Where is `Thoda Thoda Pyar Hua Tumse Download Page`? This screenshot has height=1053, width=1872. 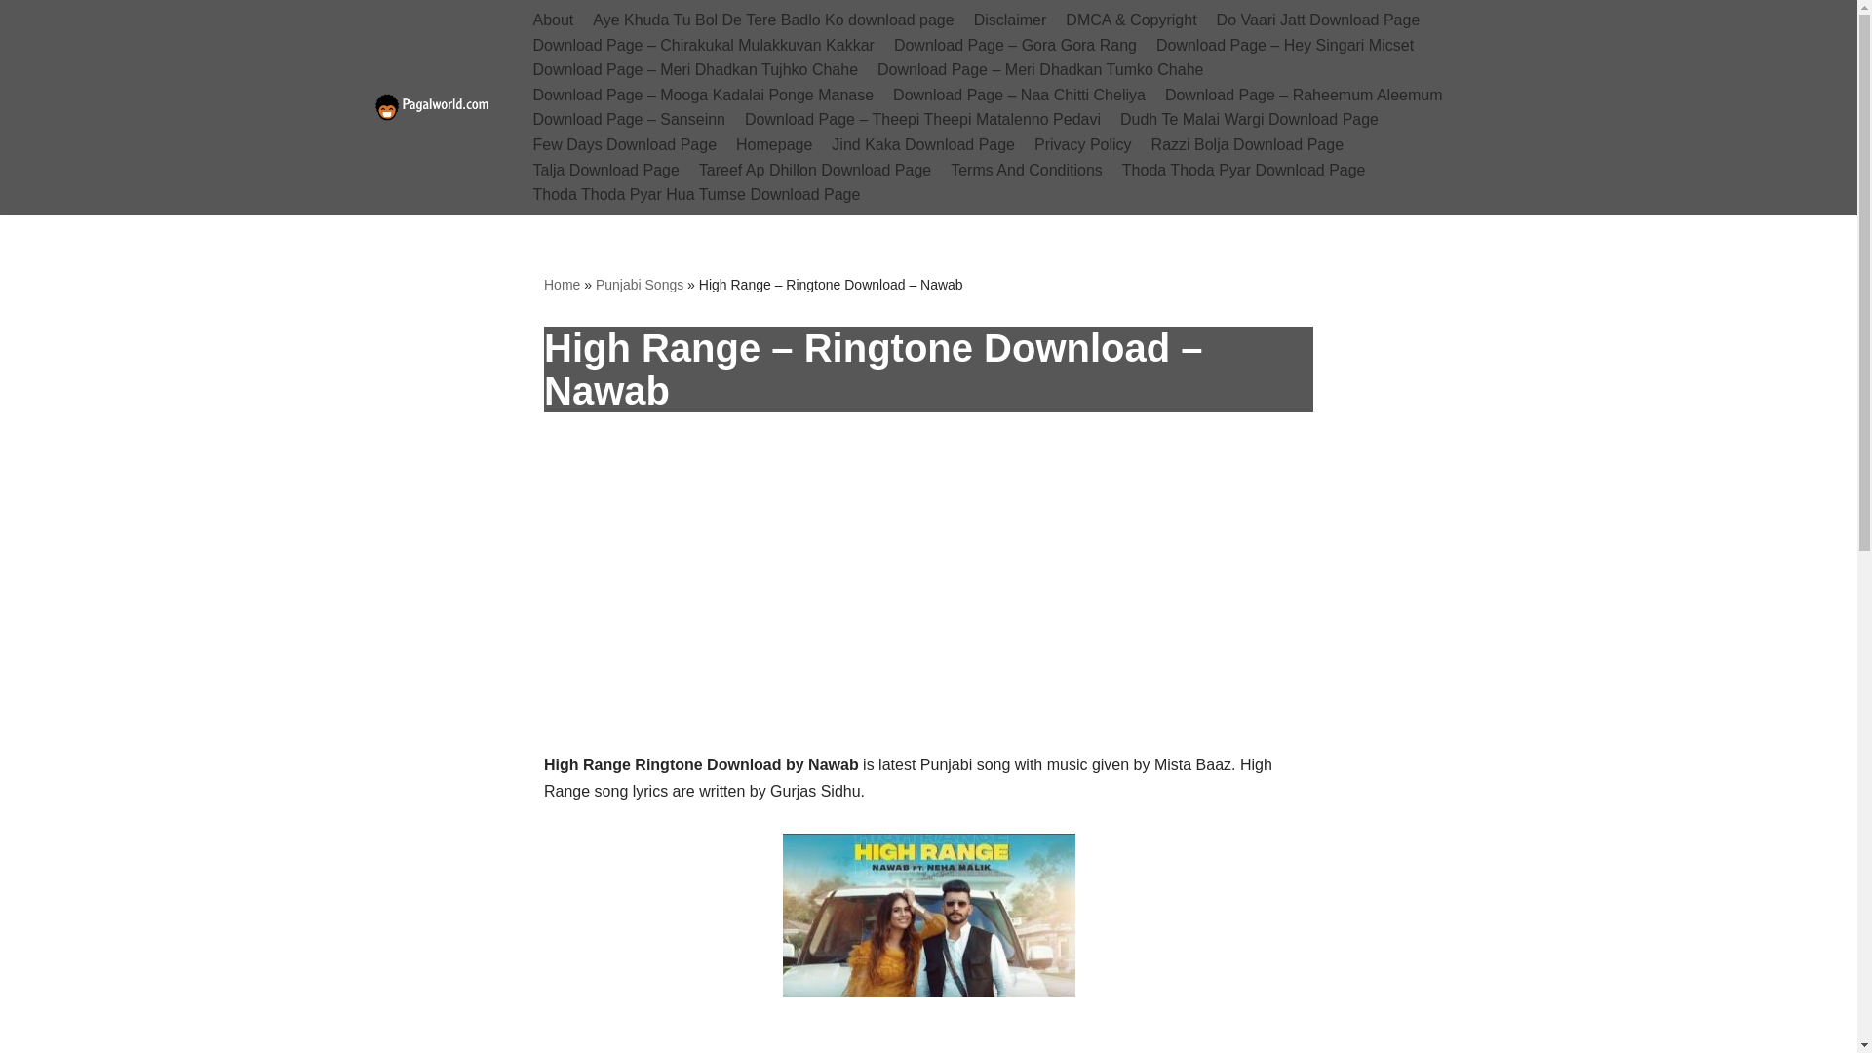 Thoda Thoda Pyar Hua Tumse Download Page is located at coordinates (695, 194).